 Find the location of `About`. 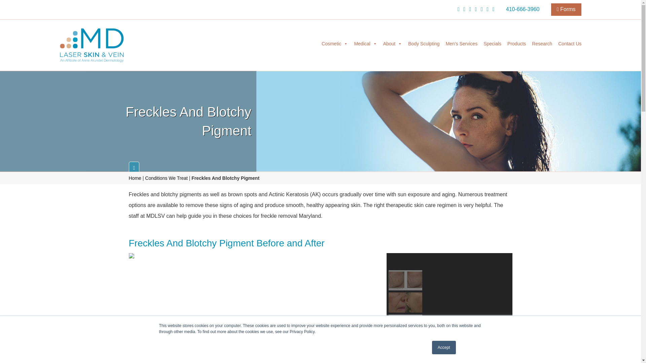

About is located at coordinates (393, 44).